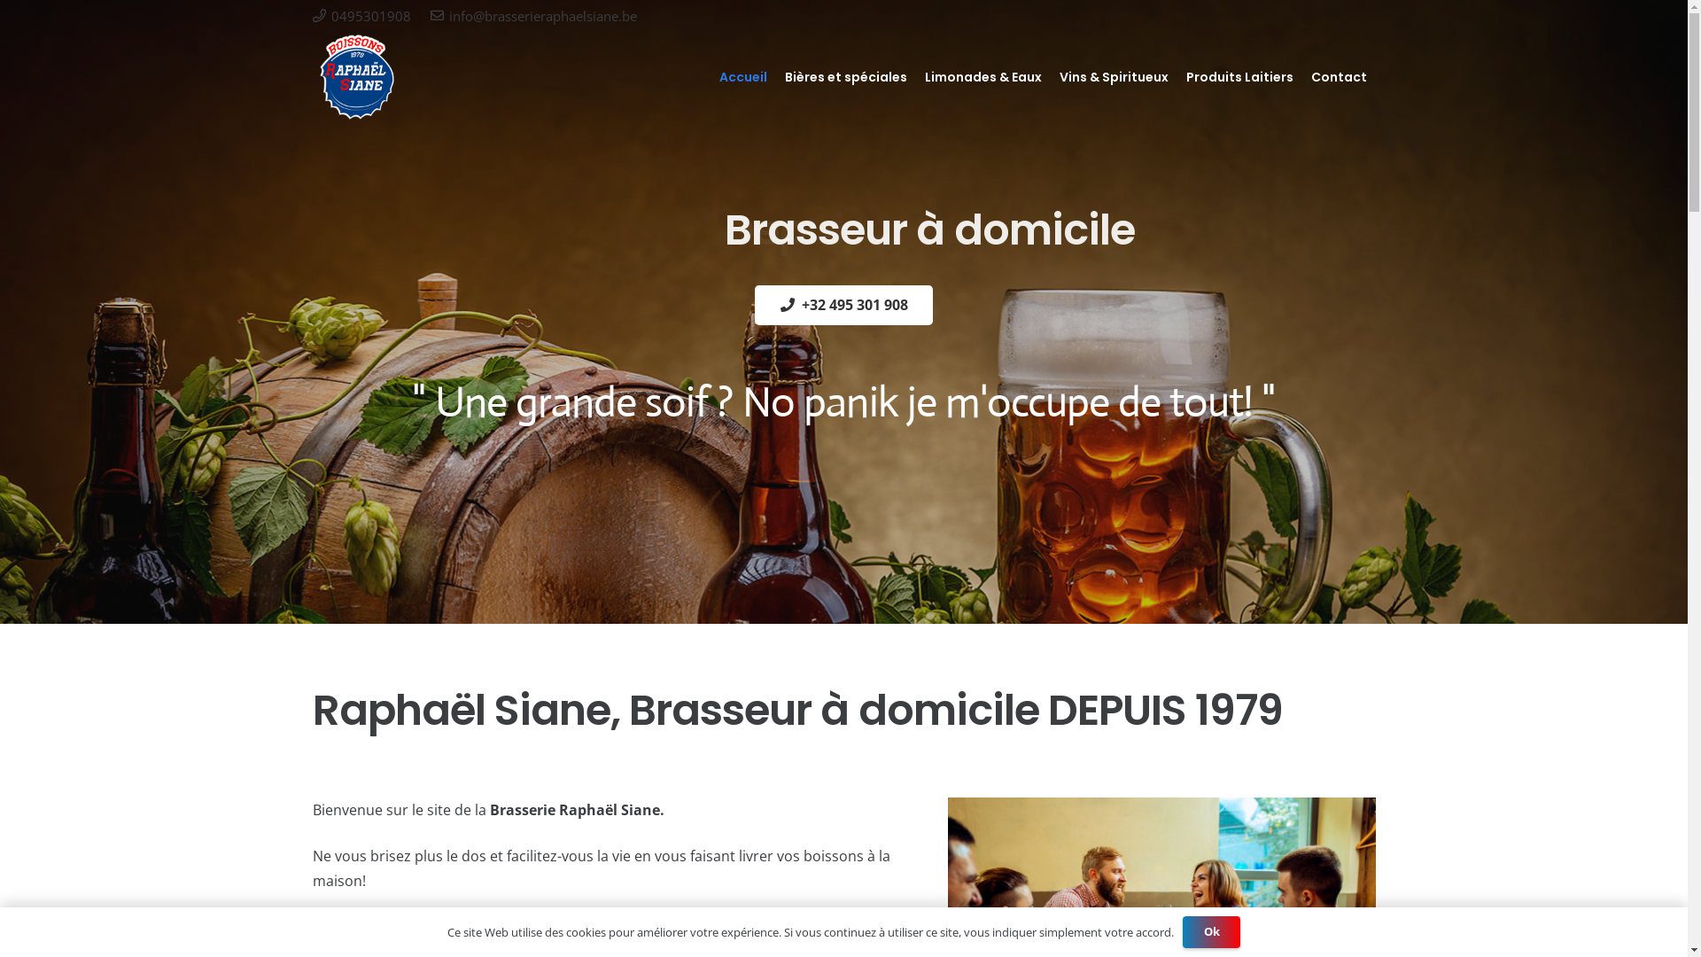  I want to click on Accueil, so click(743, 77).